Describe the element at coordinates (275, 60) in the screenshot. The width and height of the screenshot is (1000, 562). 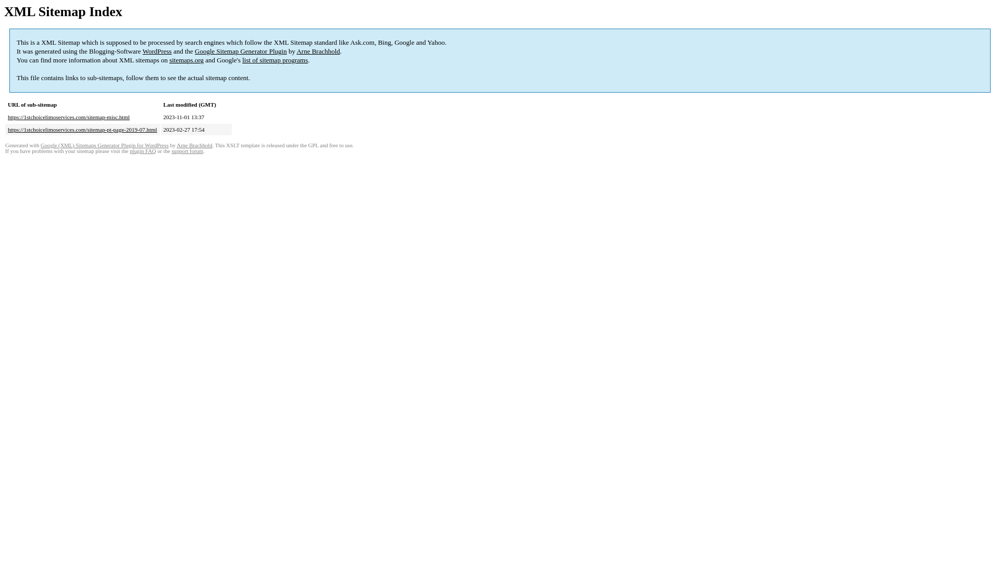
I see `list of sitemap programs` at that location.